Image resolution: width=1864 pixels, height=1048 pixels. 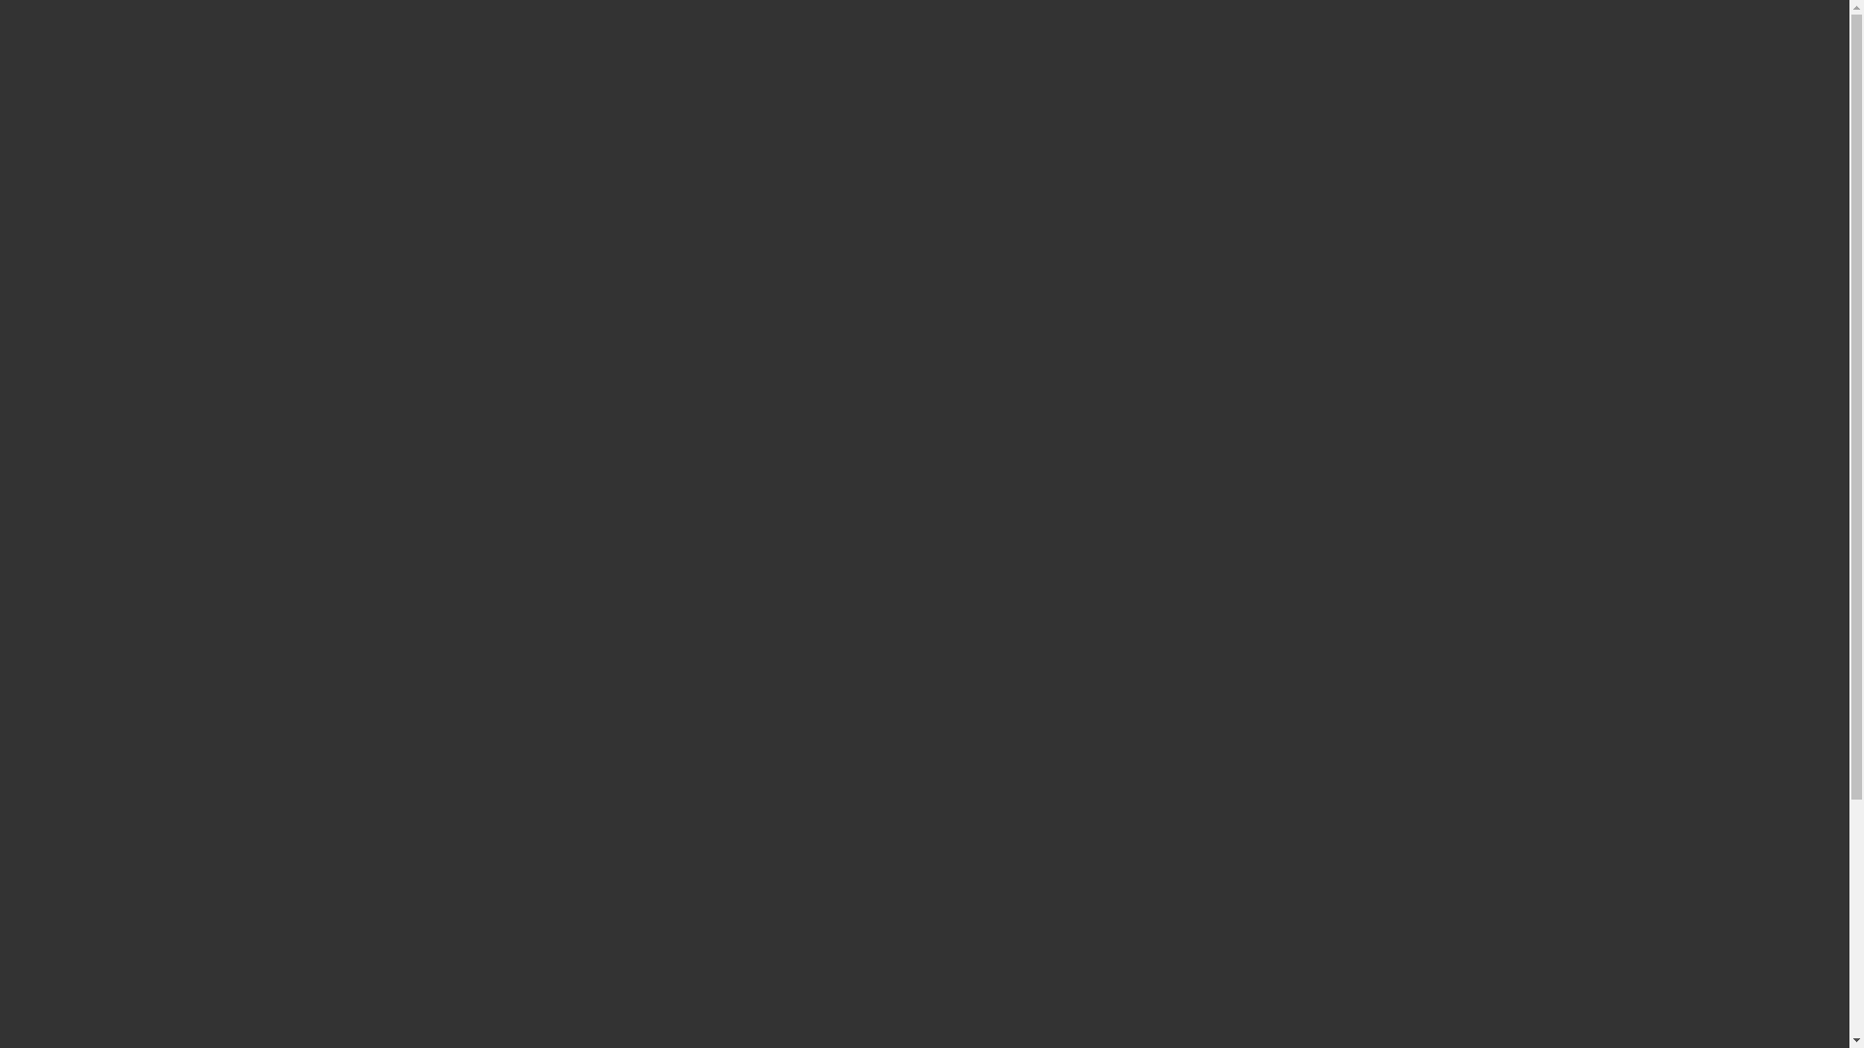 What do you see at coordinates (80, 580) in the screenshot?
I see `Willkommen` at bounding box center [80, 580].